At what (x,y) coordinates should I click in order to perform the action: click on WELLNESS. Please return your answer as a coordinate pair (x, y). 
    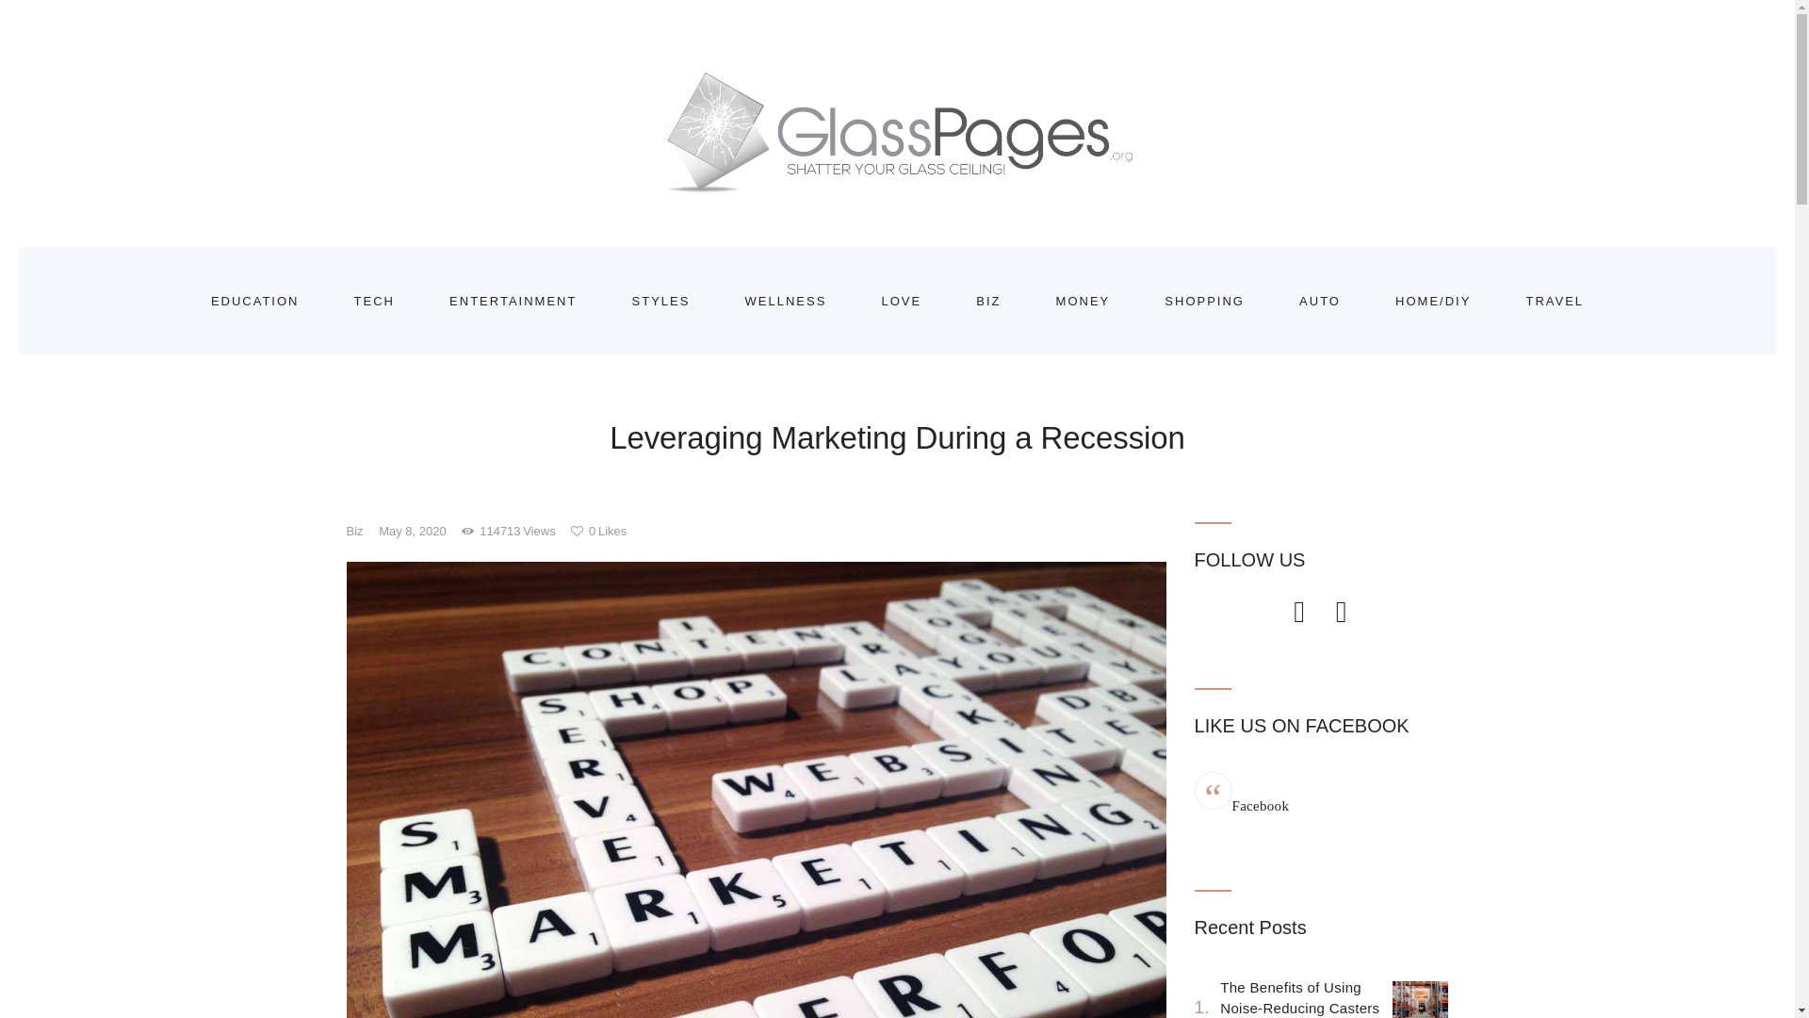
    Looking at the image, I should click on (785, 302).